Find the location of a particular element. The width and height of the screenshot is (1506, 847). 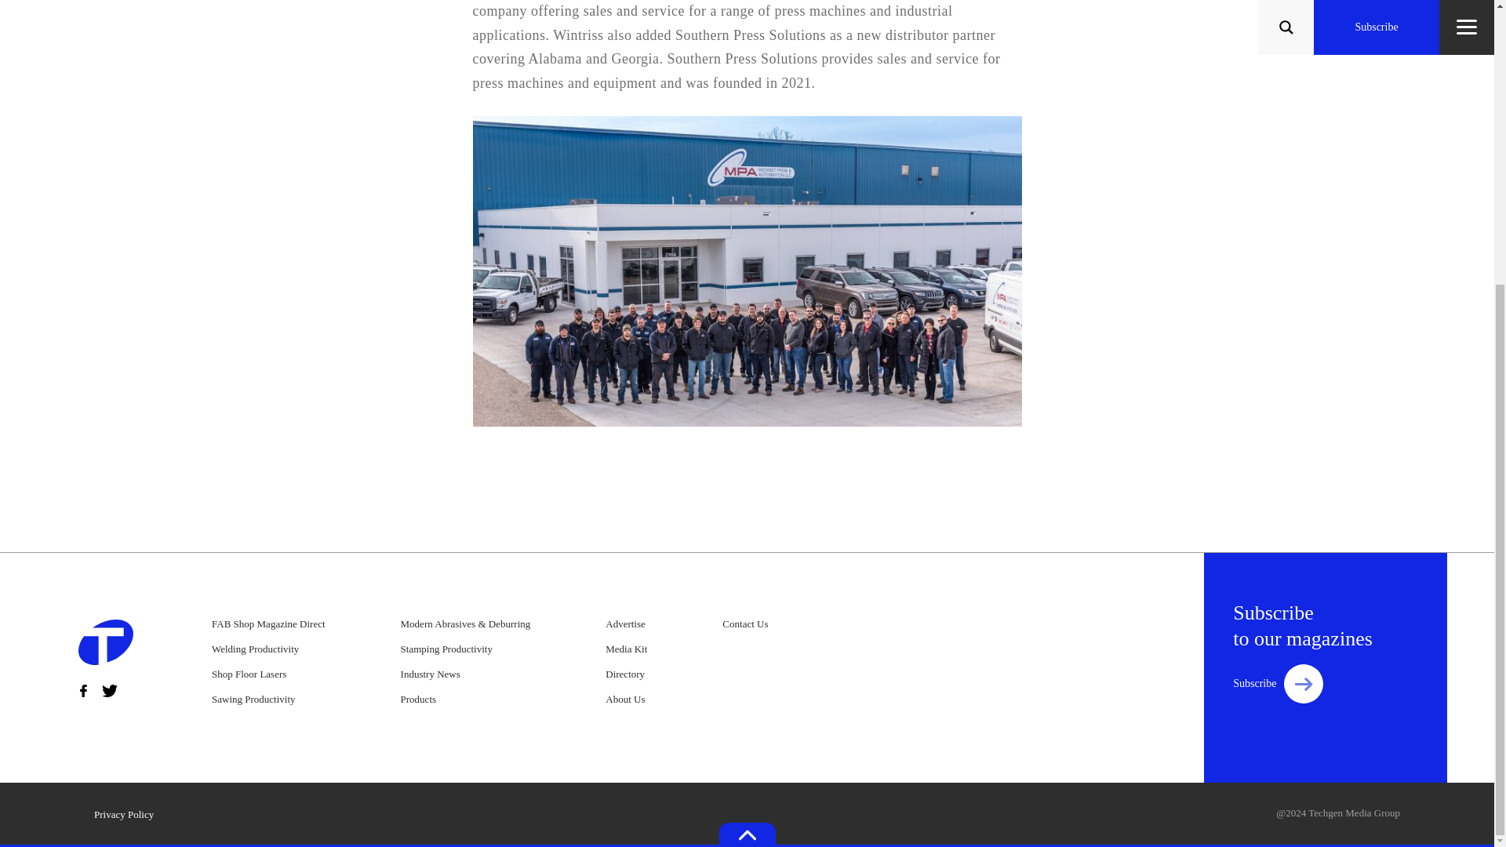

Back to the homepage is located at coordinates (105, 645).